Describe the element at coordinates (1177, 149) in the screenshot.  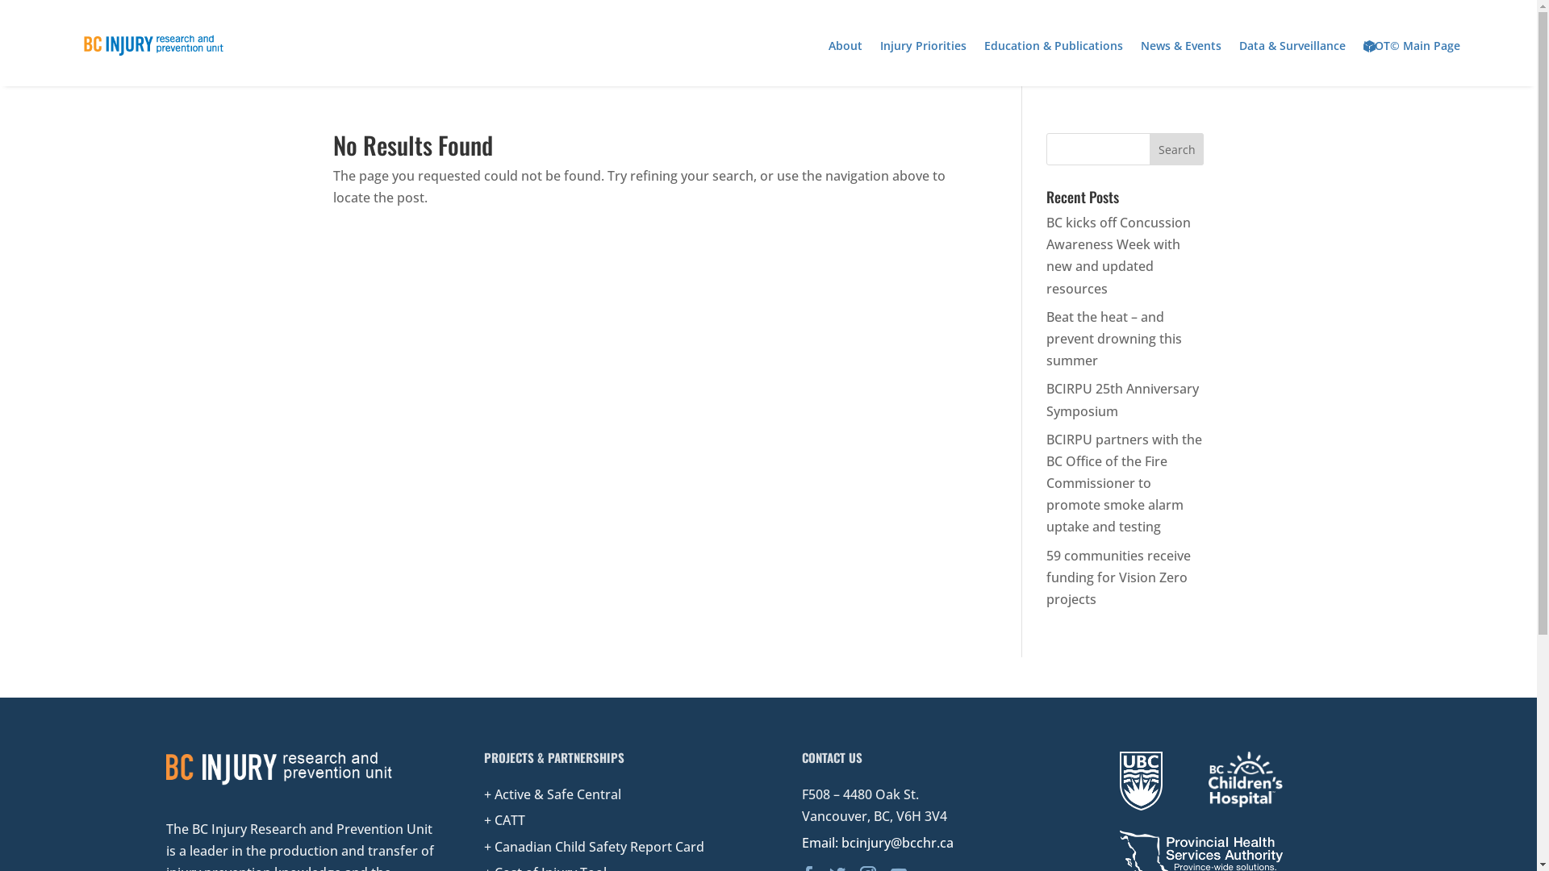
I see `Search` at that location.